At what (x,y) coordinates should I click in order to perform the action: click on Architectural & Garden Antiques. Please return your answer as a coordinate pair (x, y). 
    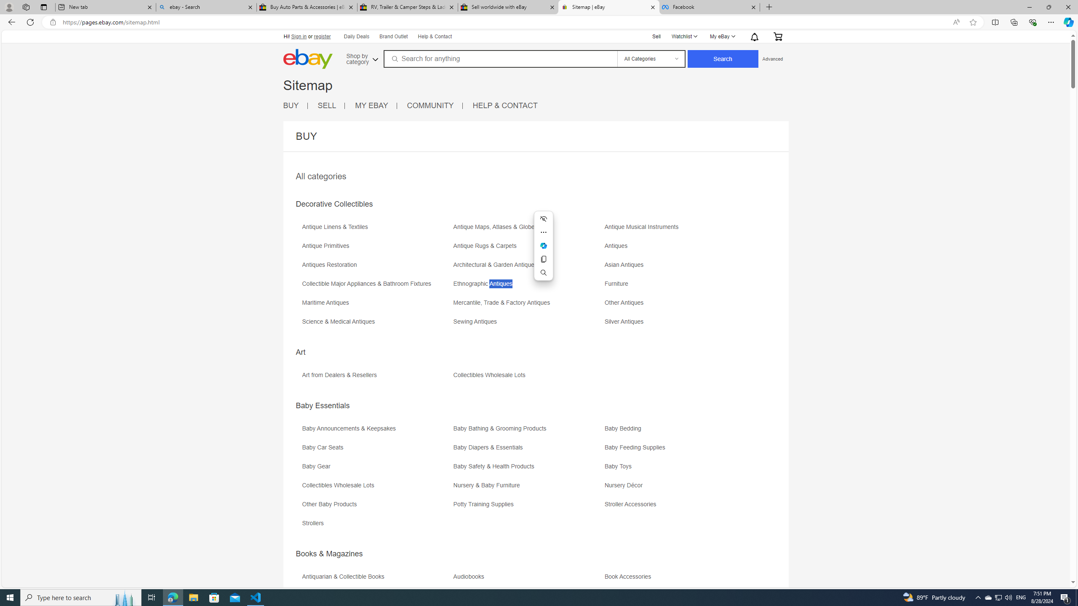
    Looking at the image, I should click on (528, 268).